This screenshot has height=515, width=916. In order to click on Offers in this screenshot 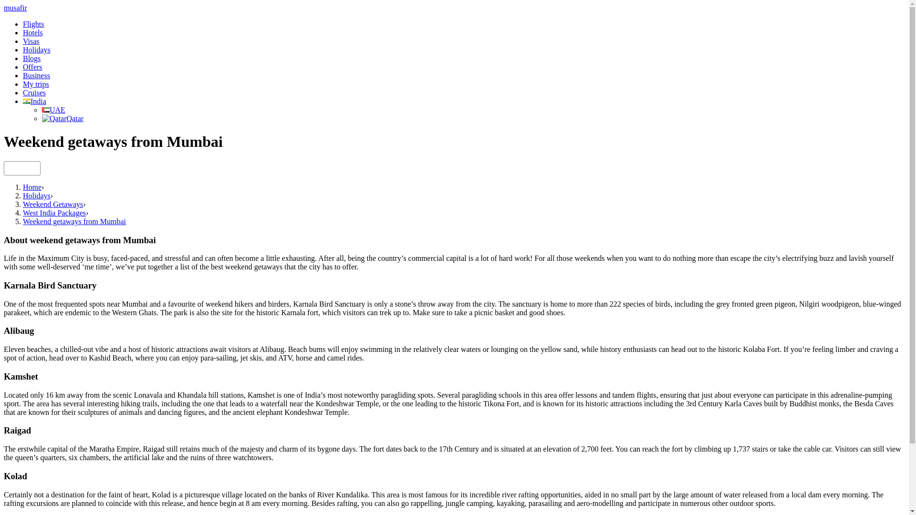, I will do `click(32, 67)`.